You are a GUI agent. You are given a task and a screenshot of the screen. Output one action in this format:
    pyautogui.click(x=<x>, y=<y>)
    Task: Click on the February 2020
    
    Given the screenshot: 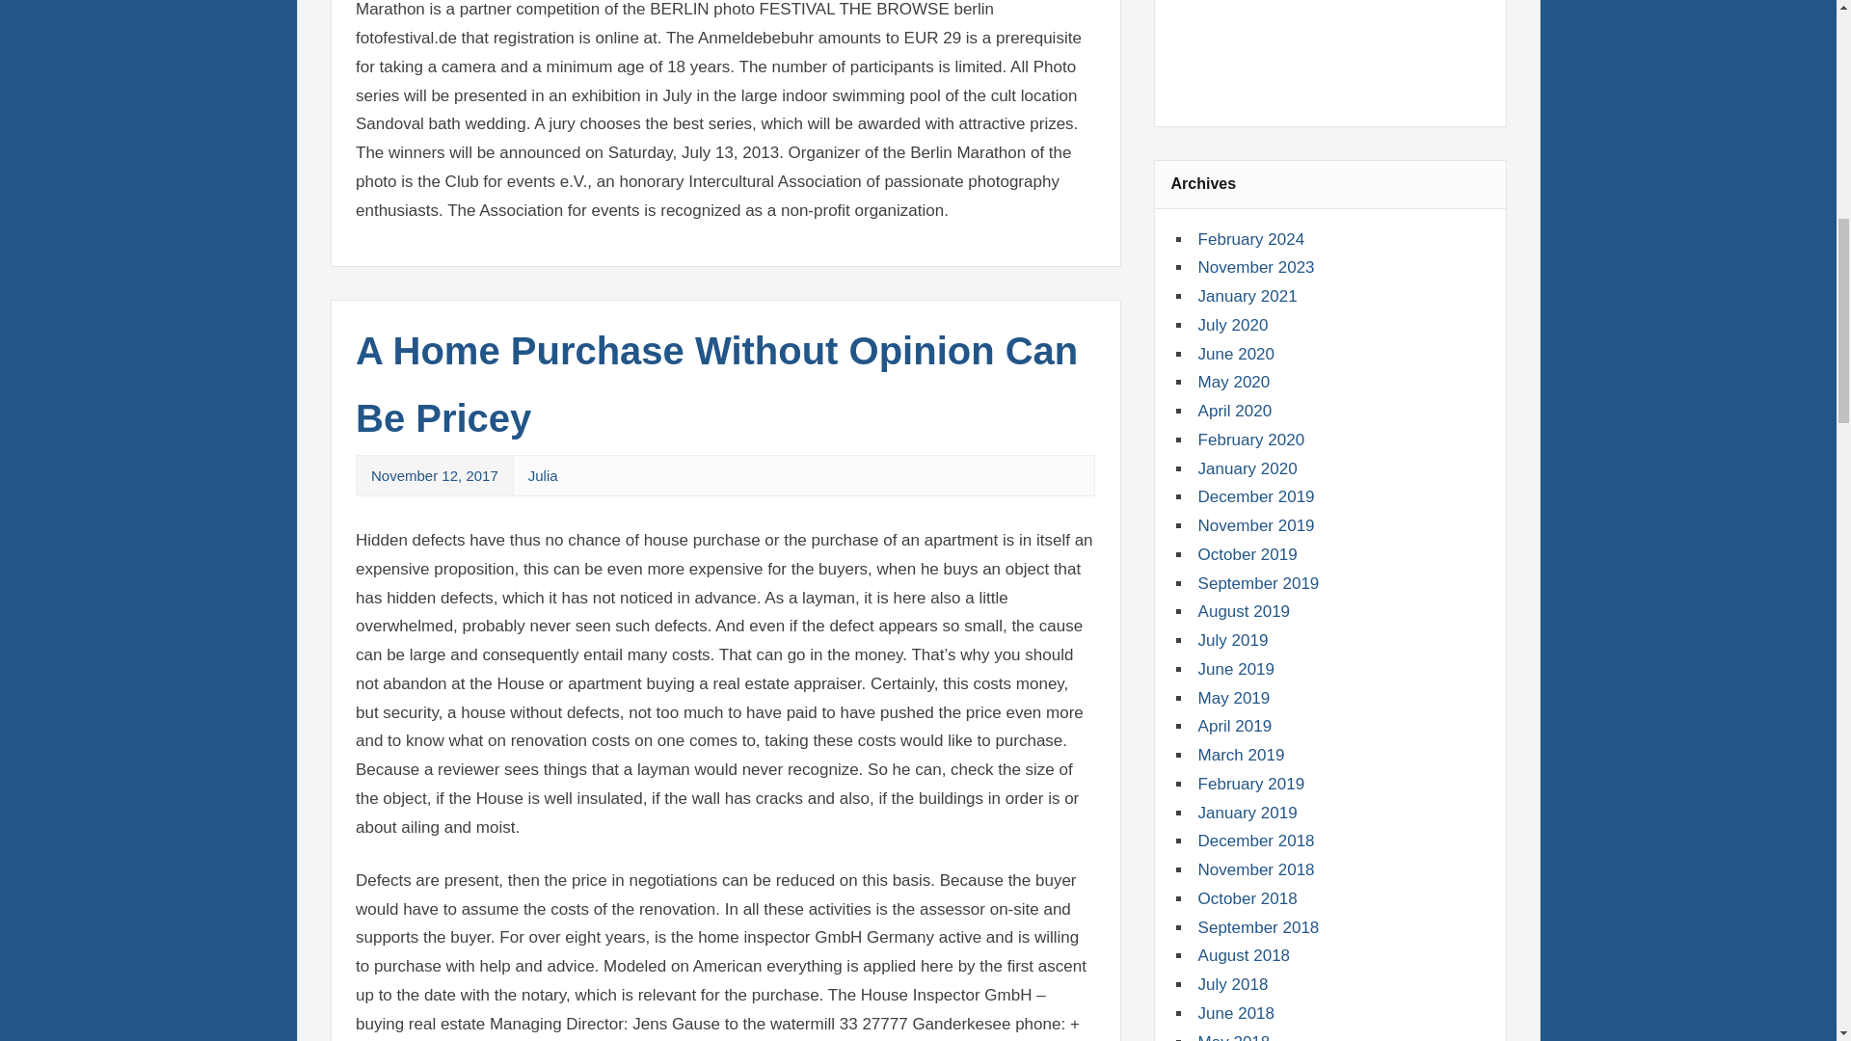 What is the action you would take?
    pyautogui.click(x=1251, y=440)
    